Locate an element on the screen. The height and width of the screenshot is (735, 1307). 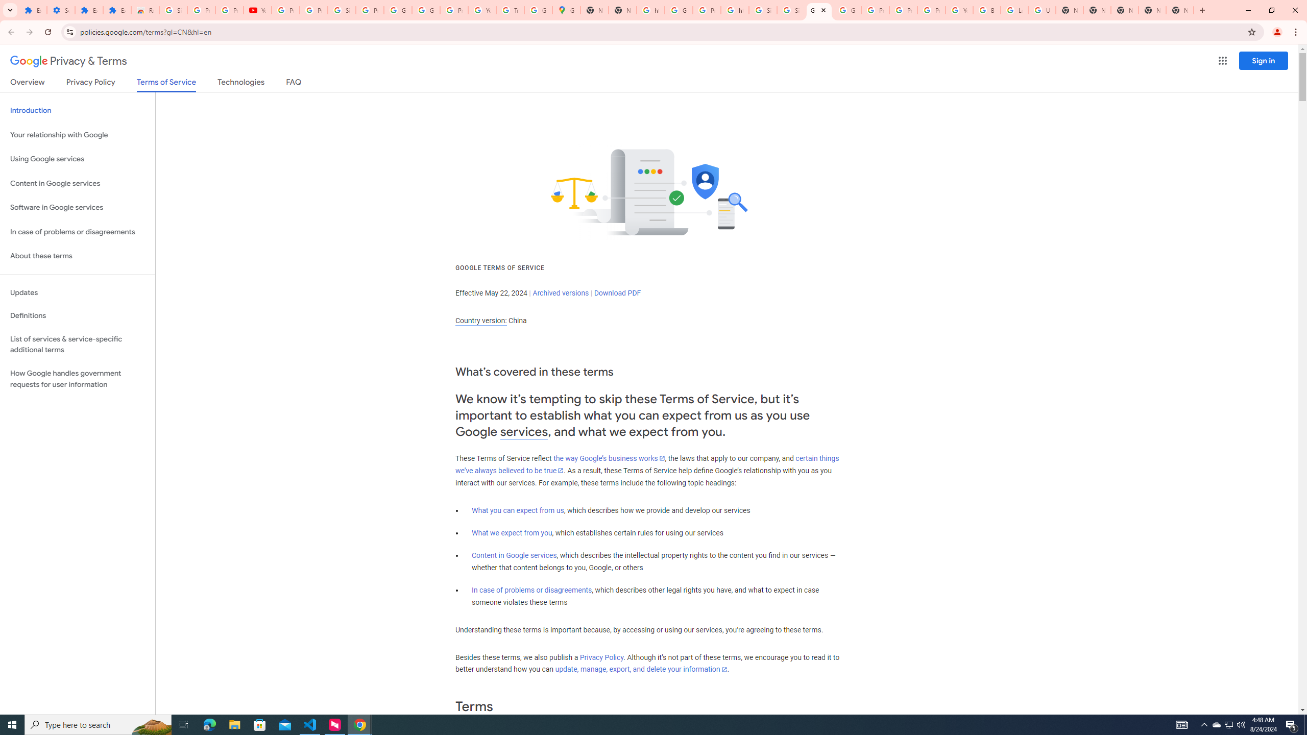
update, manage, export, and delete your information is located at coordinates (641, 670).